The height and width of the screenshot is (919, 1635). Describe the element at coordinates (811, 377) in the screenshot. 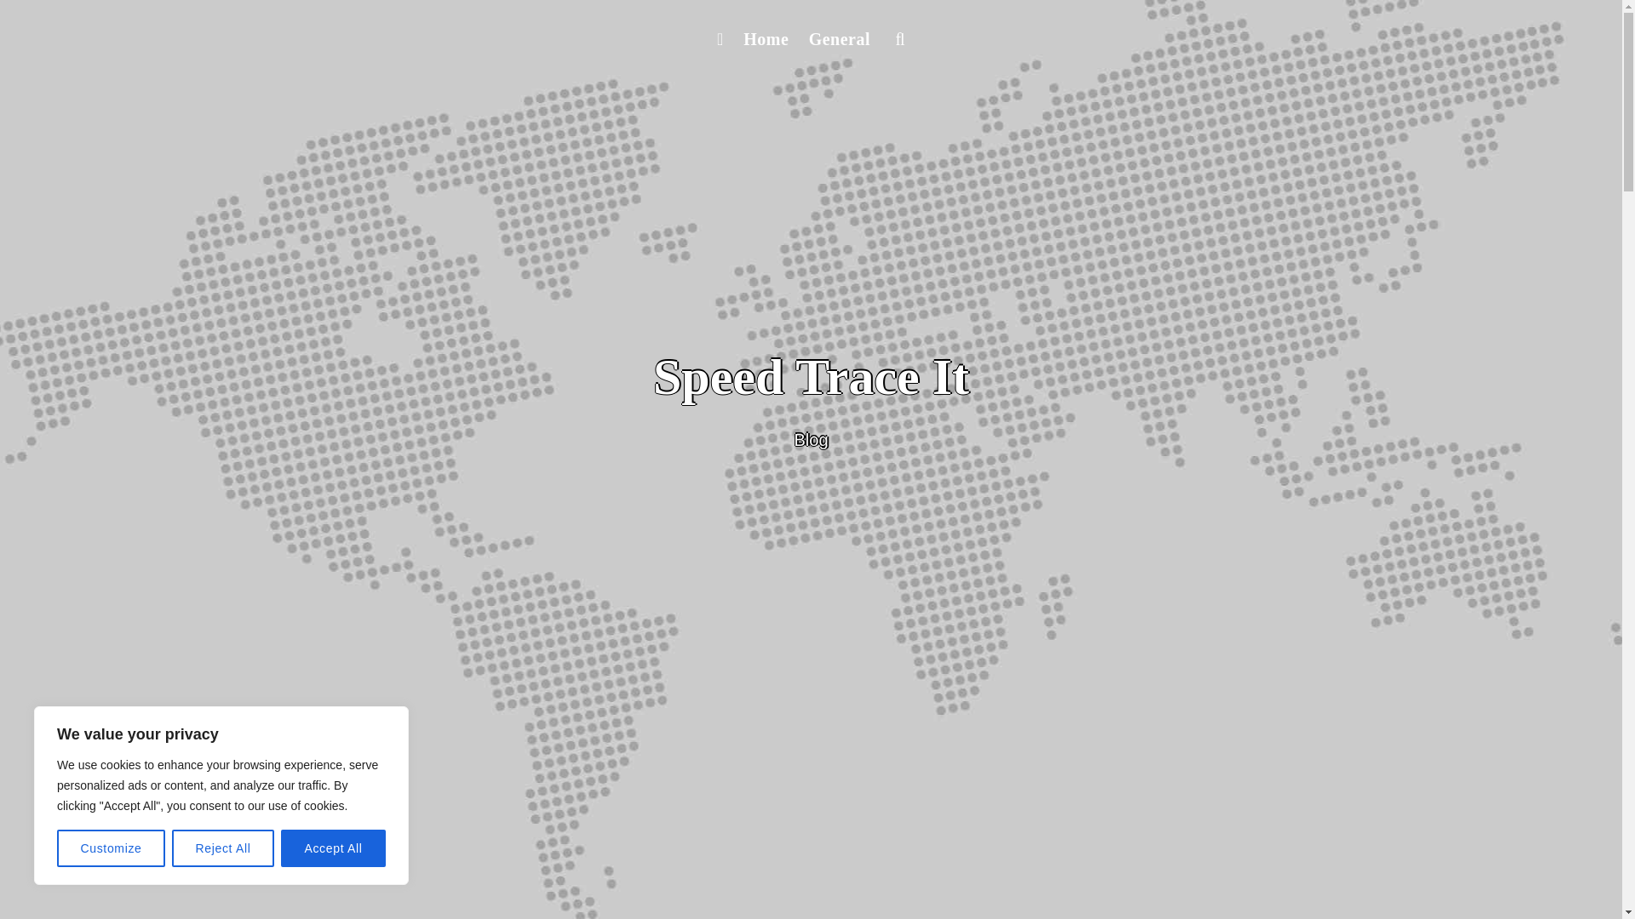

I see `Speed Trace It` at that location.